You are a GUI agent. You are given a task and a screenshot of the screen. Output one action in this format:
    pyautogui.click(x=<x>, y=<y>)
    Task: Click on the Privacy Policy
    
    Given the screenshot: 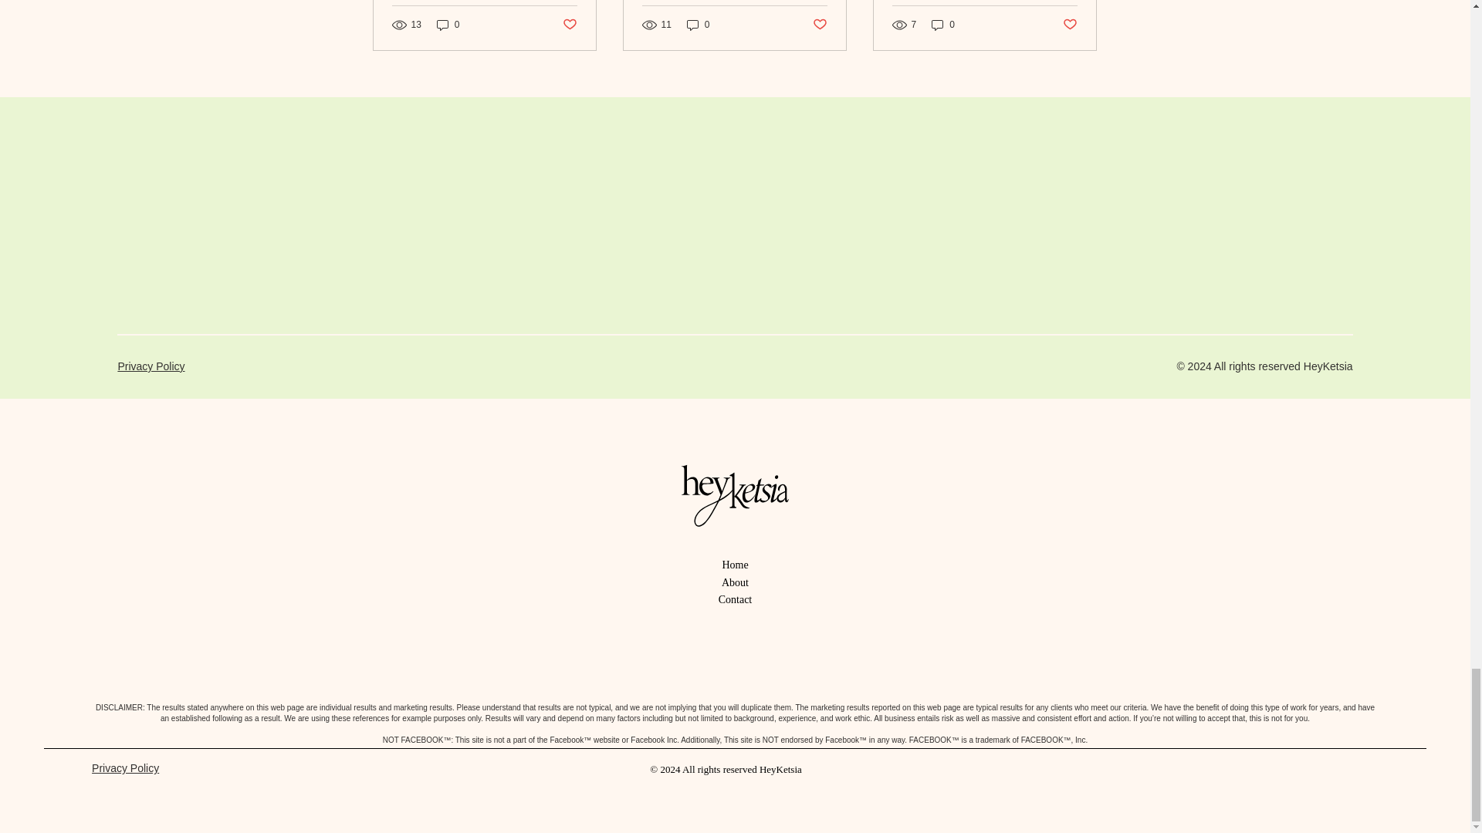 What is the action you would take?
    pyautogui.click(x=150, y=366)
    